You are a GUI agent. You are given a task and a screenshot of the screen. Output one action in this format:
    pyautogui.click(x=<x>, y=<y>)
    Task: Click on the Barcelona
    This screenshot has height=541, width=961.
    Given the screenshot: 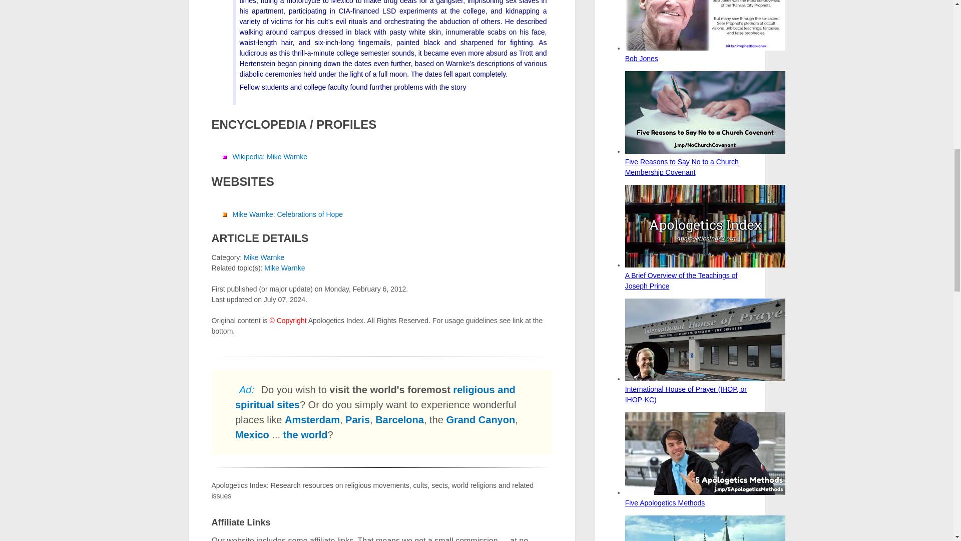 What is the action you would take?
    pyautogui.click(x=399, y=420)
    